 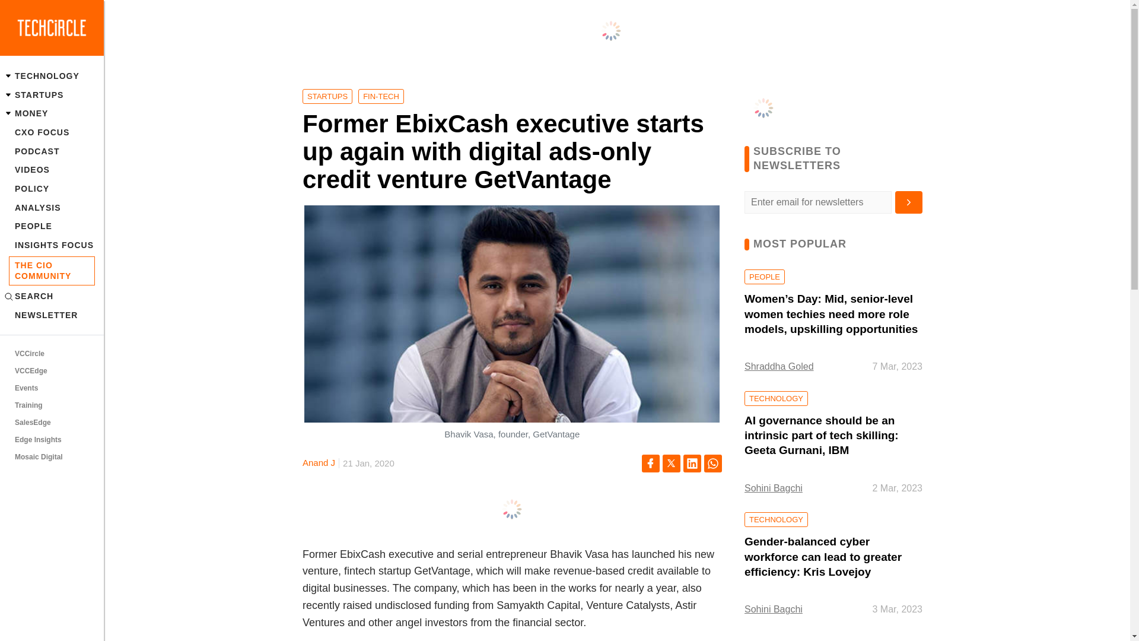 I want to click on MONEY, so click(x=52, y=114).